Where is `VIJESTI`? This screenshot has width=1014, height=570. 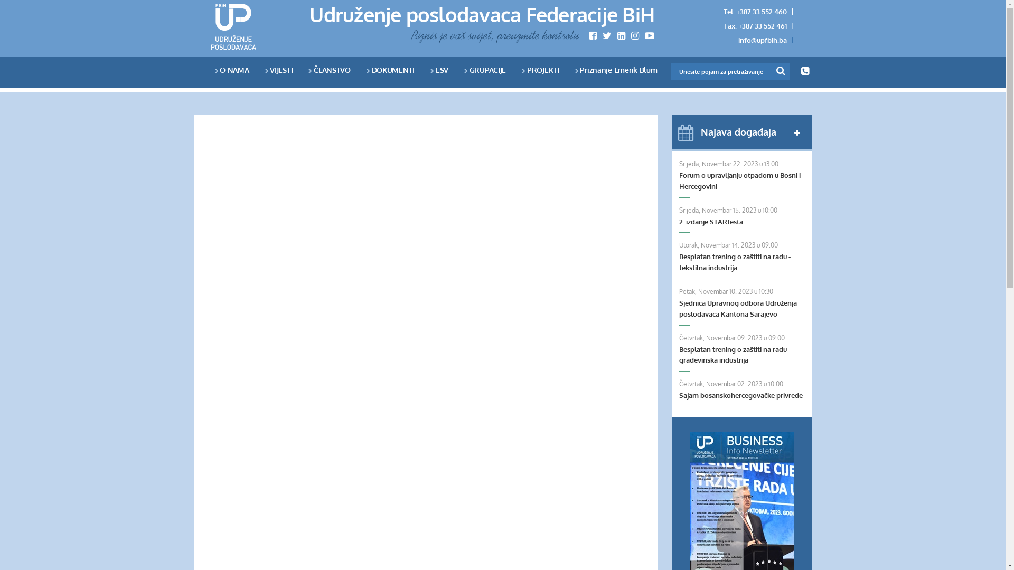
VIJESTI is located at coordinates (279, 70).